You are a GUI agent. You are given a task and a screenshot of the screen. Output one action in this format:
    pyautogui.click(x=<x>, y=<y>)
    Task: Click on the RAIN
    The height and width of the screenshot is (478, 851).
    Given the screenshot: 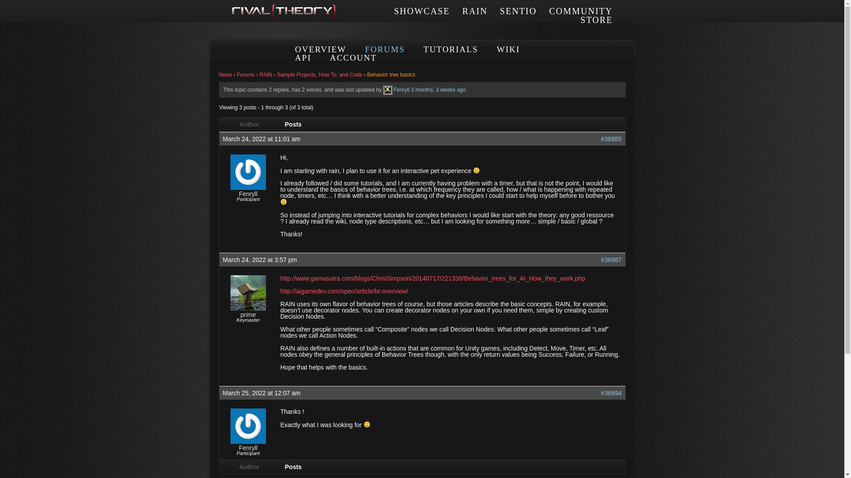 What is the action you would take?
    pyautogui.click(x=475, y=11)
    